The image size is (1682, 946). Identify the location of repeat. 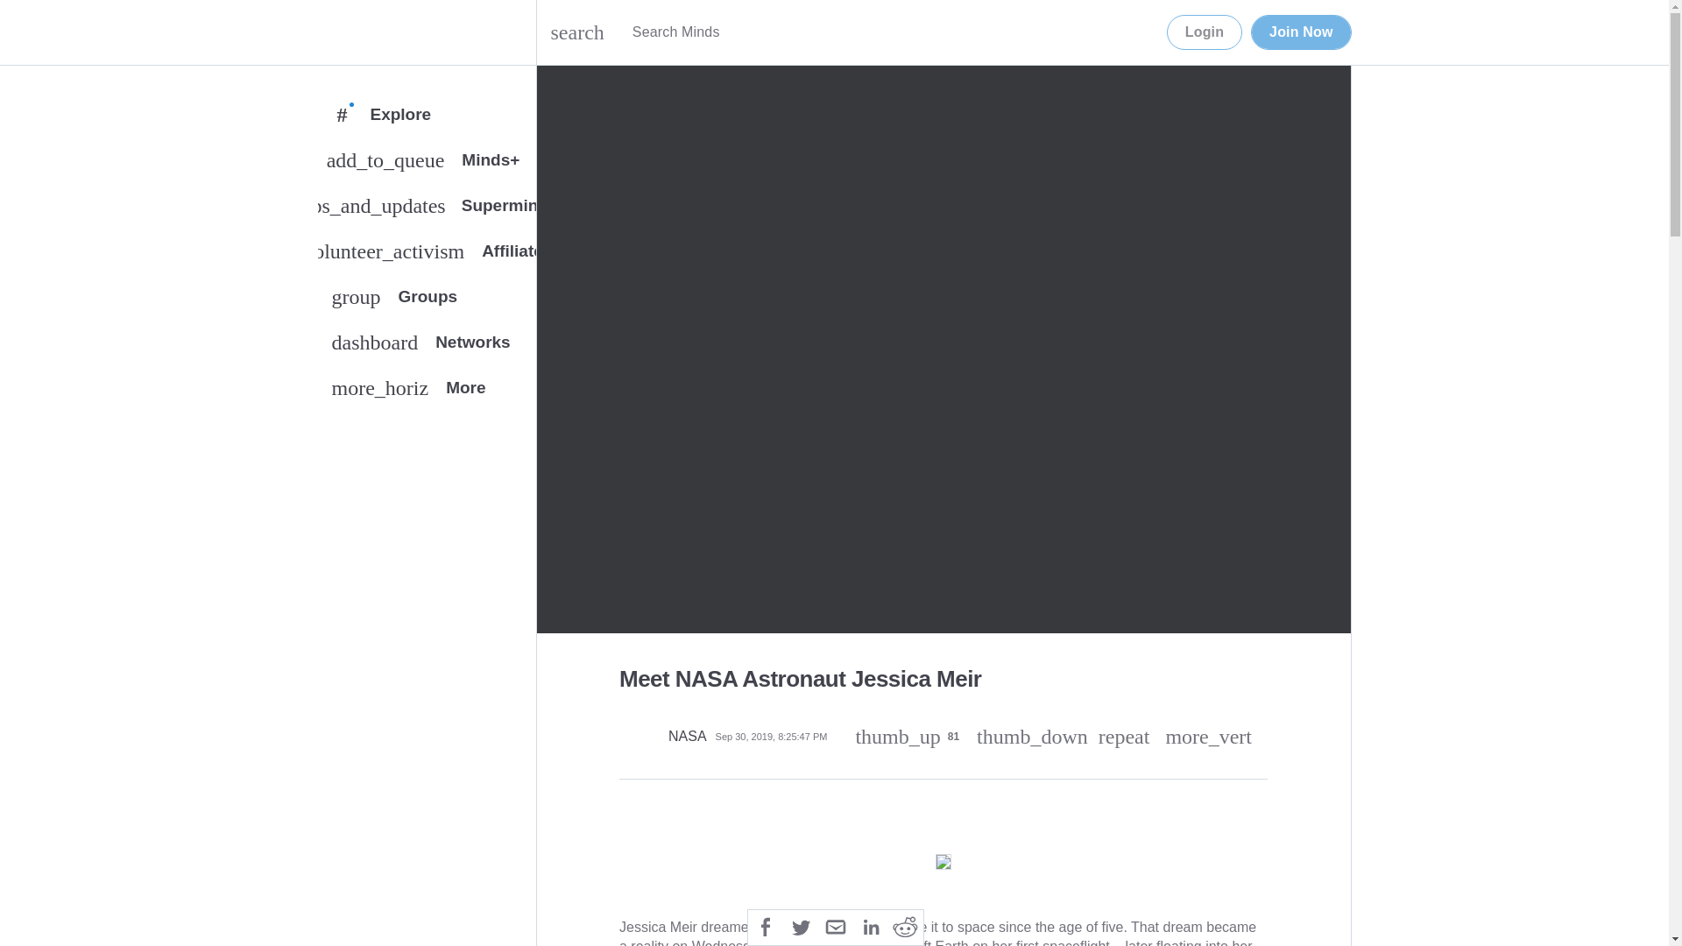
(426, 300).